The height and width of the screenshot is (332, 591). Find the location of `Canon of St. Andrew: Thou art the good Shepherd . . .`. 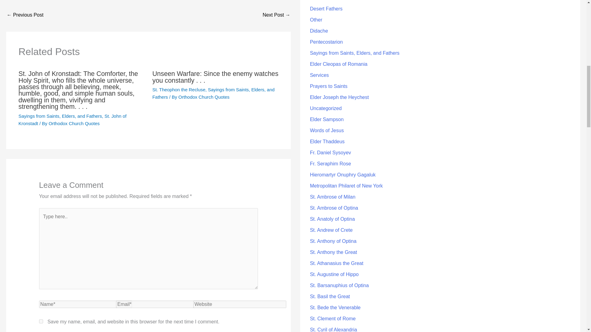

Canon of St. Andrew: Thou art the good Shepherd . . . is located at coordinates (25, 15).